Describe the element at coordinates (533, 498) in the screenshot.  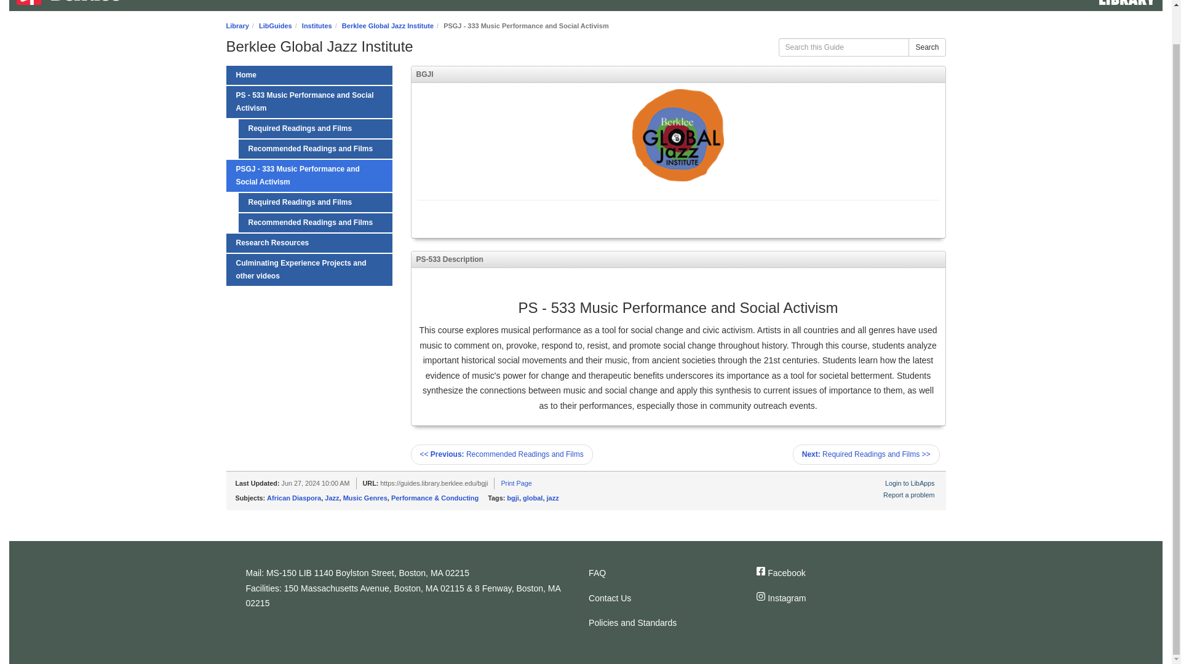
I see `global` at that location.